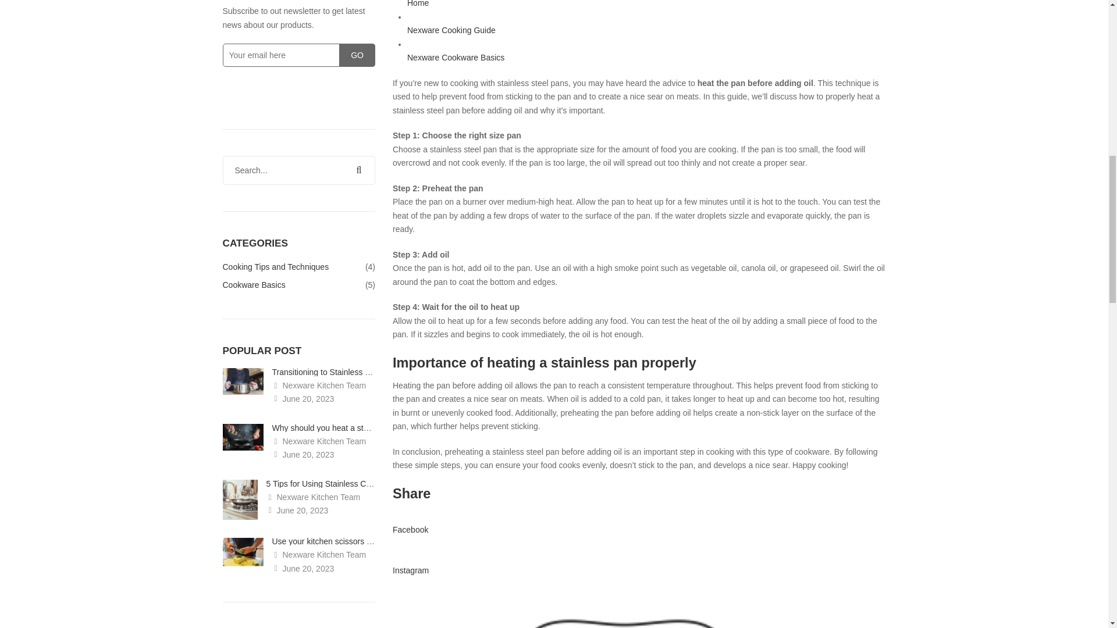 This screenshot has height=628, width=1117. Describe the element at coordinates (275, 268) in the screenshot. I see `Cooking Tips and Techniques` at that location.